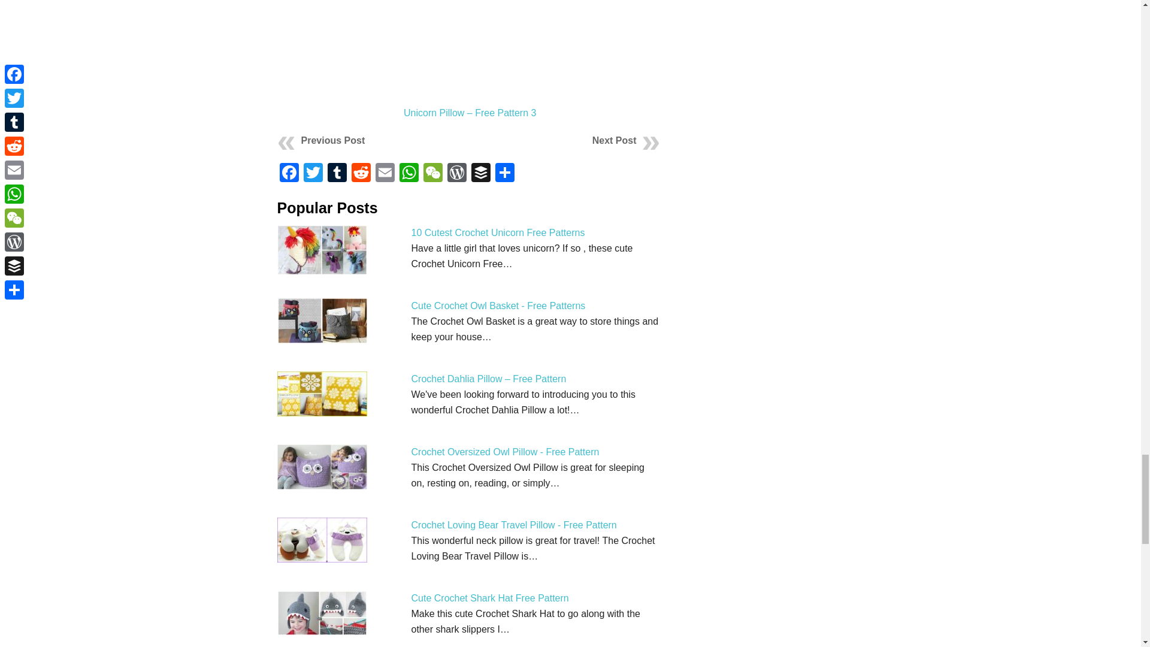 Image resolution: width=1150 pixels, height=647 pixels. I want to click on WordPress, so click(456, 174).